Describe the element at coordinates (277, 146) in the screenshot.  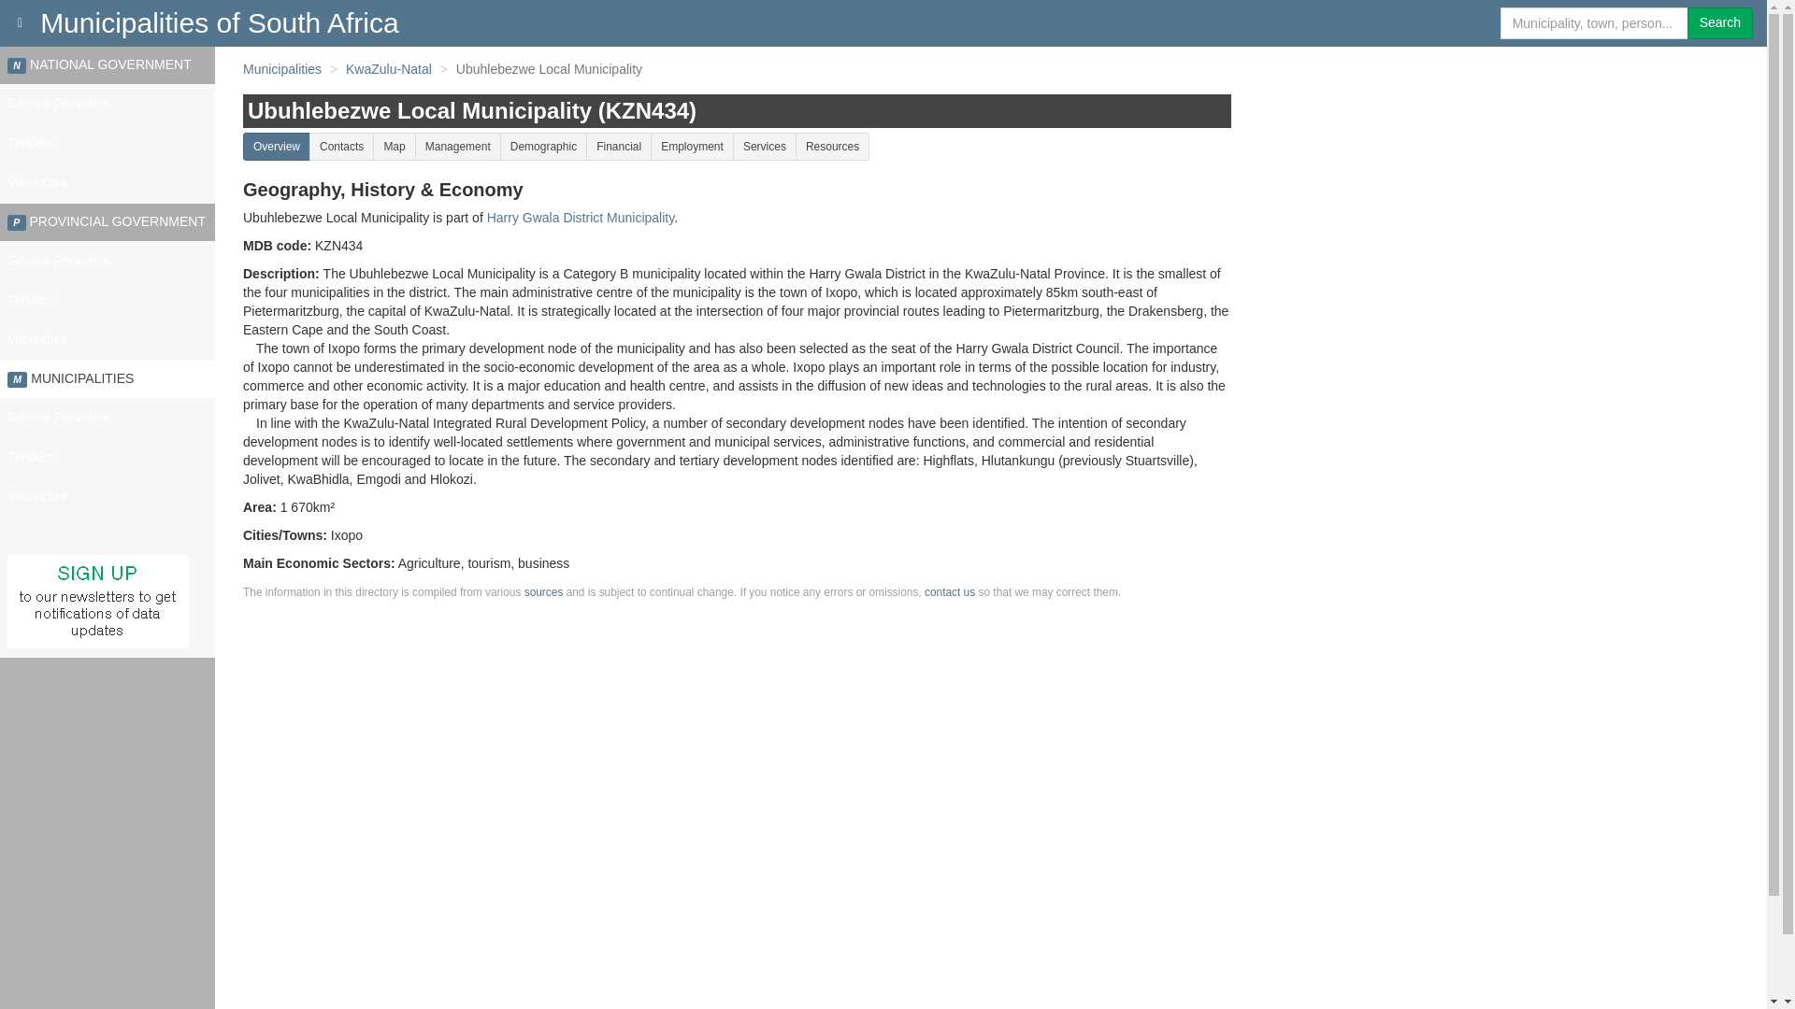
I see `Overview` at that location.